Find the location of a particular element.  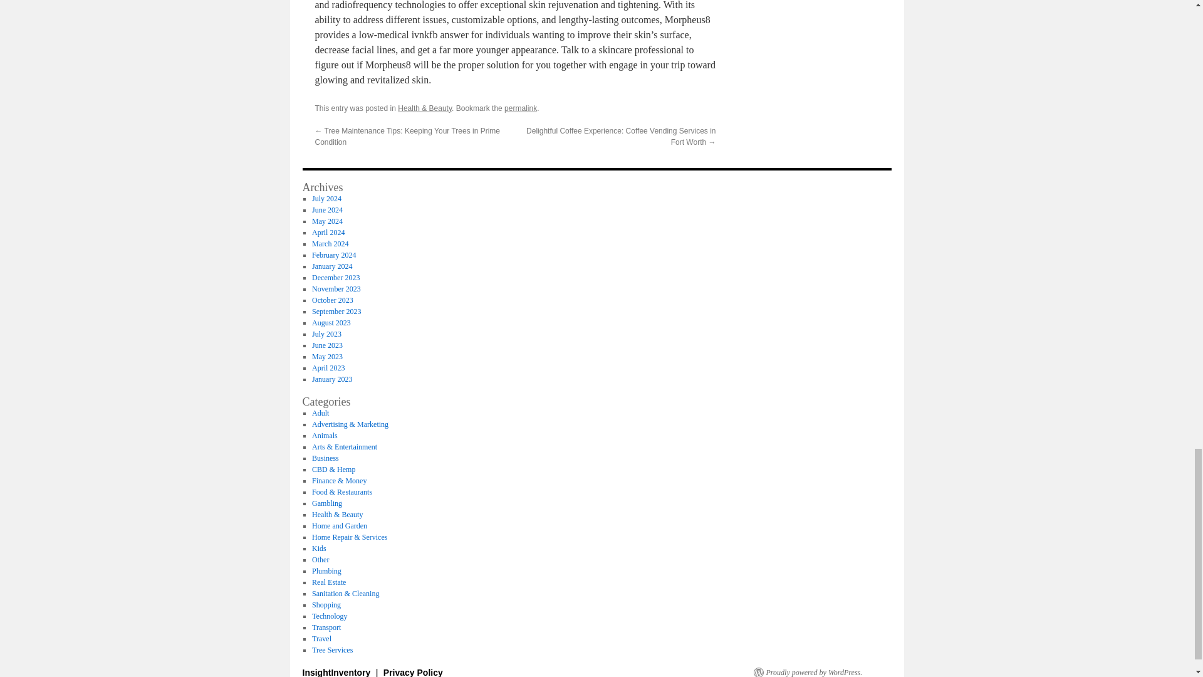

November 2023 is located at coordinates (336, 288).